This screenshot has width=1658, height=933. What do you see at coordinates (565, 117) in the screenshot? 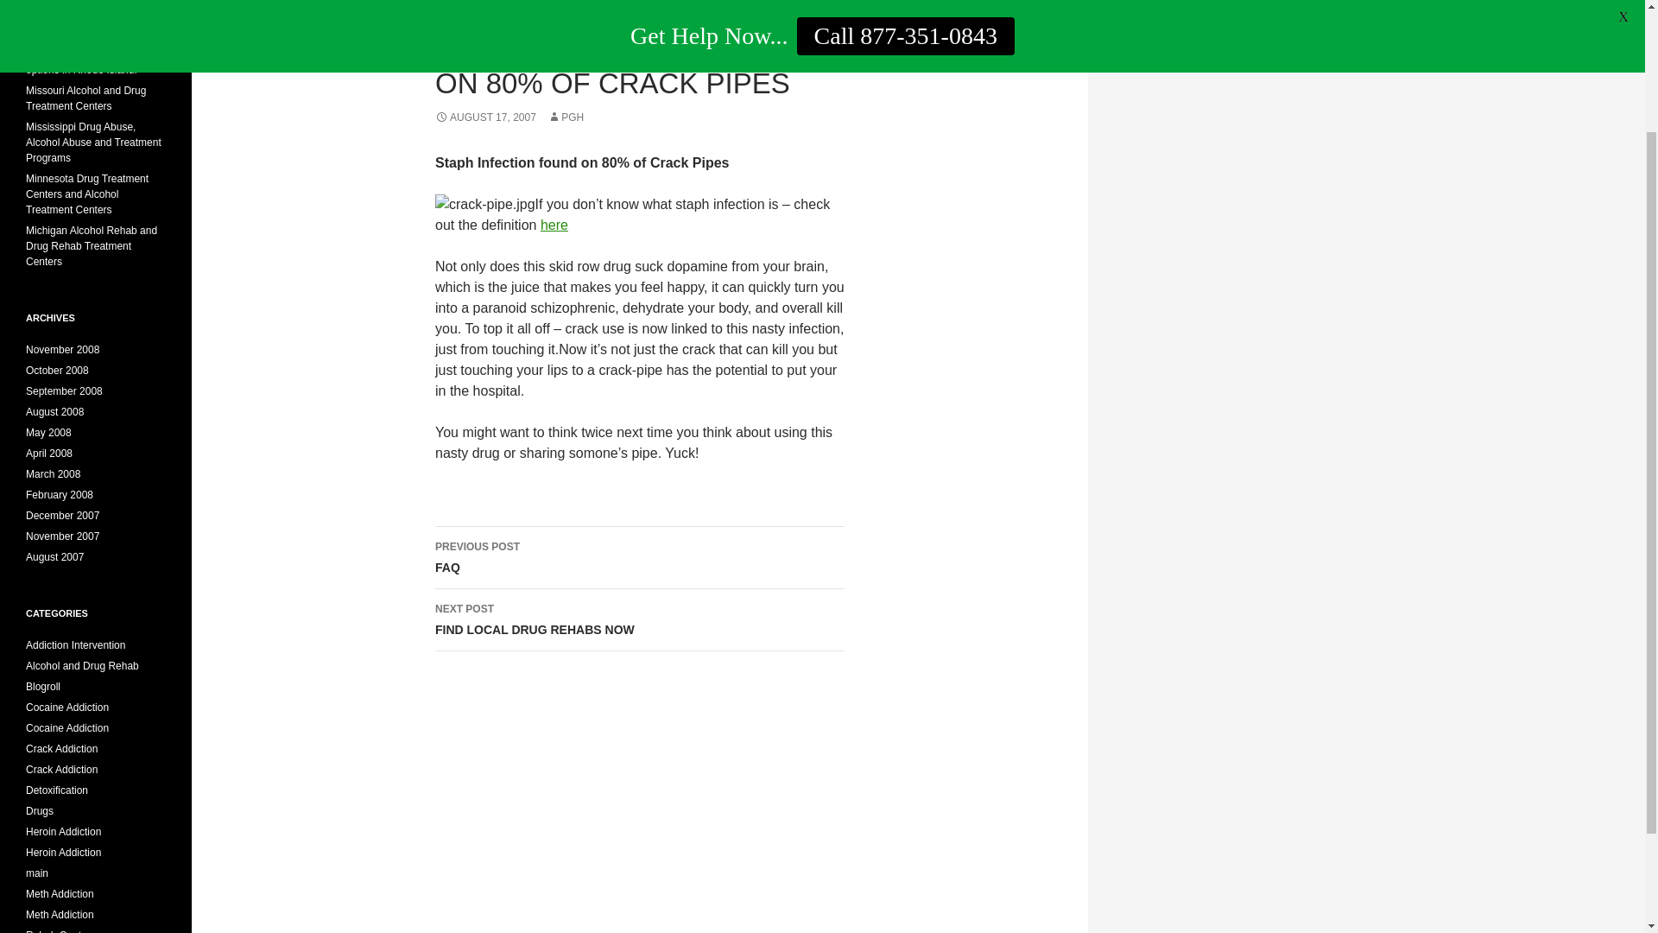
I see `PGH` at bounding box center [565, 117].